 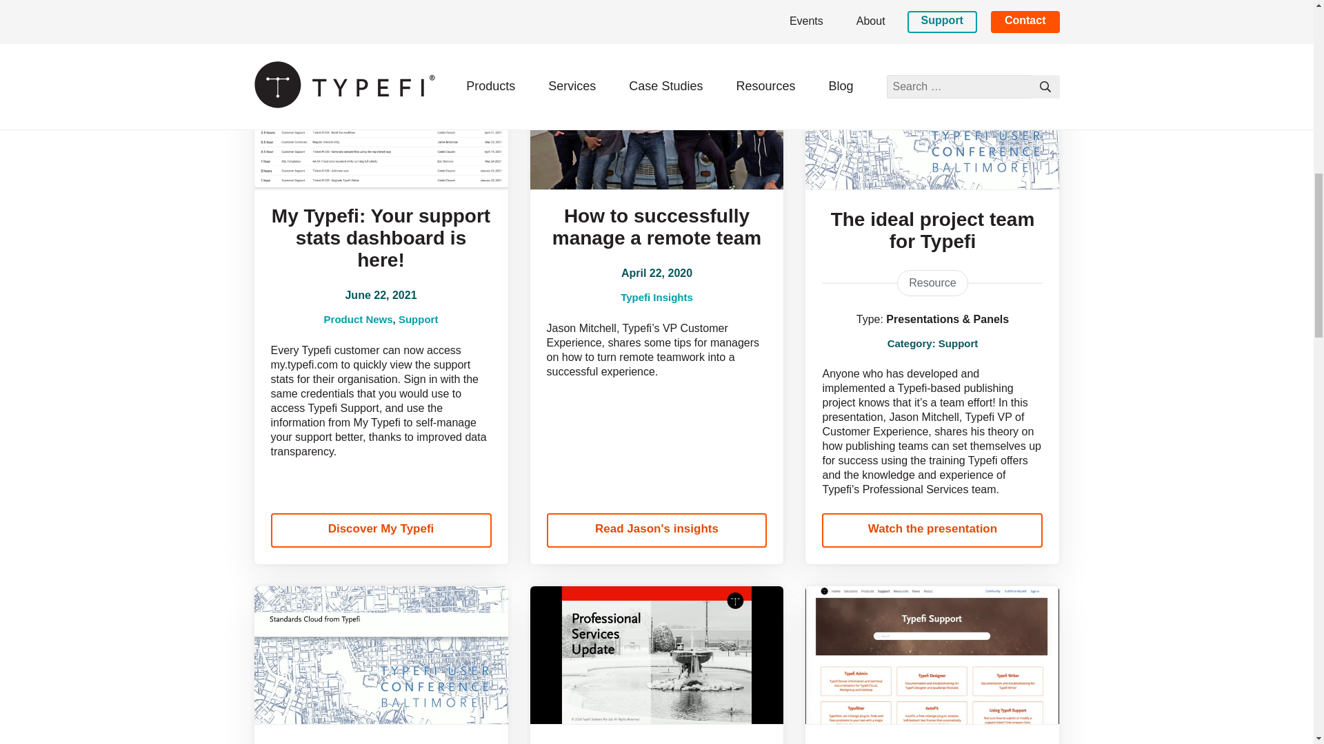 What do you see at coordinates (381, 238) in the screenshot?
I see `My Typefi: Your support stats dashboard is here!` at bounding box center [381, 238].